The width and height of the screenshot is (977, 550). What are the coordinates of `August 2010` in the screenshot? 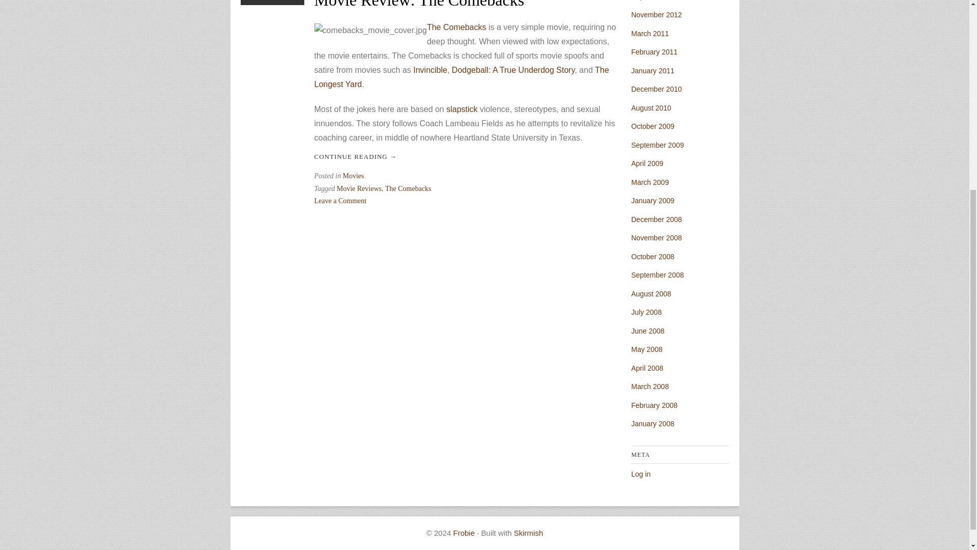 It's located at (651, 108).